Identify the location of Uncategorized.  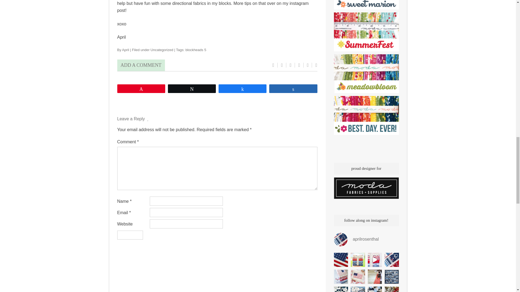
(162, 50).